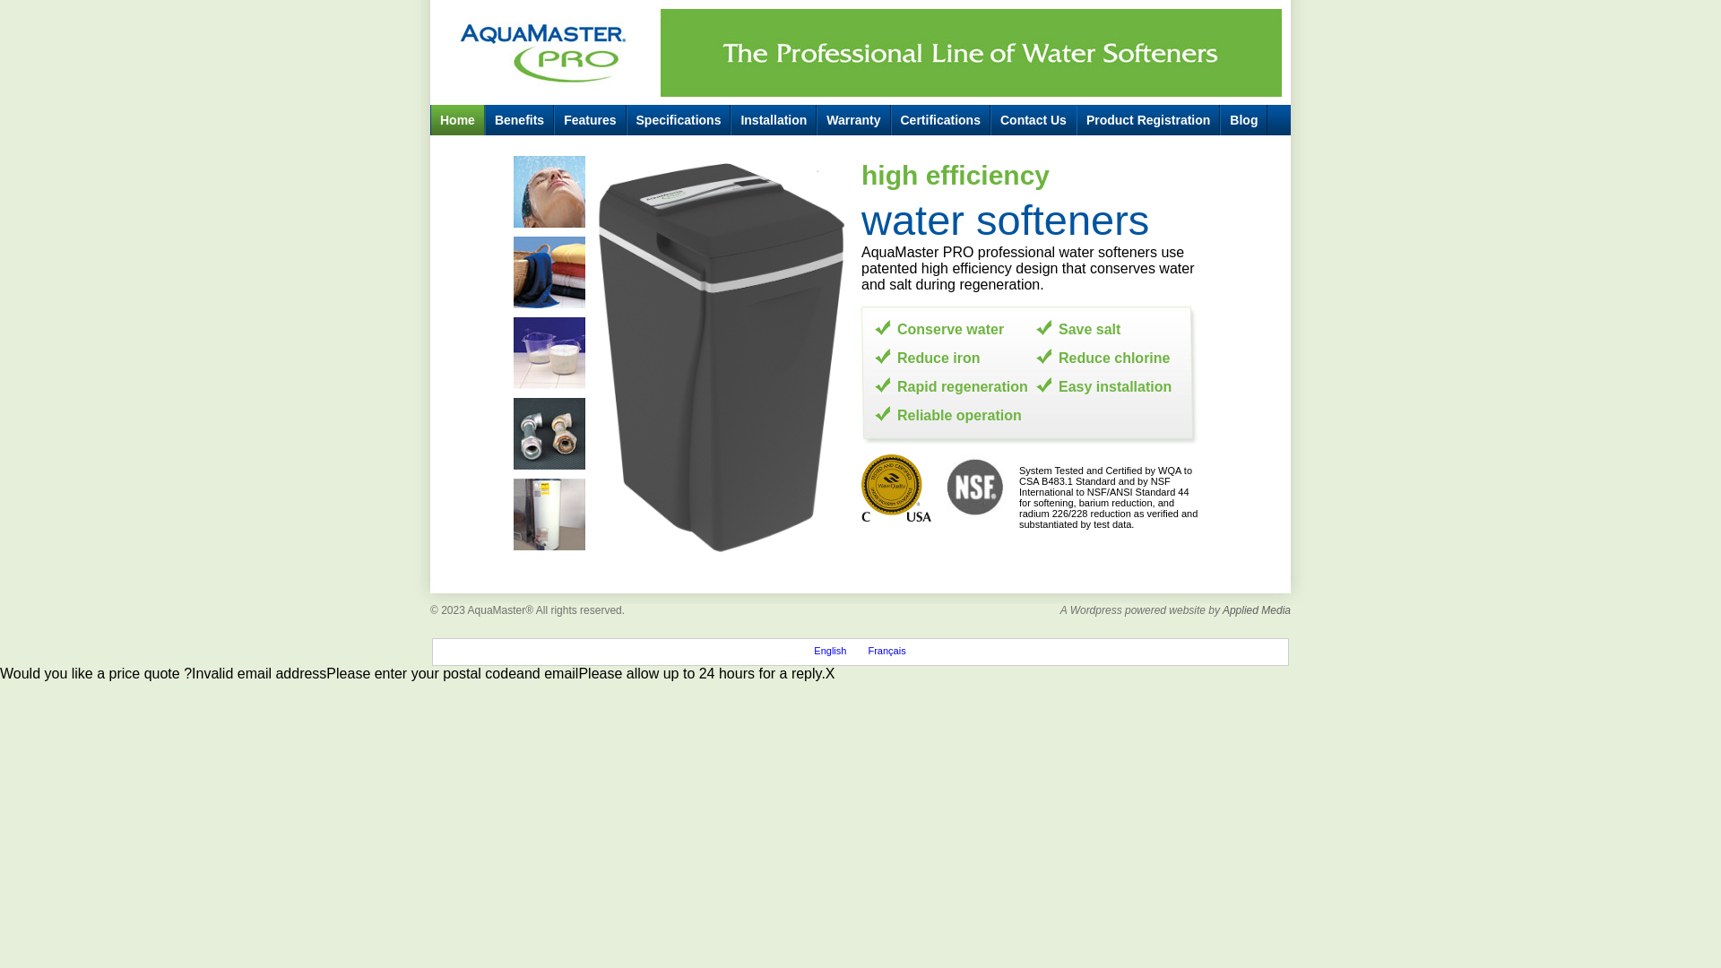 Image resolution: width=1721 pixels, height=968 pixels. Describe the element at coordinates (774, 120) in the screenshot. I see `Installation` at that location.